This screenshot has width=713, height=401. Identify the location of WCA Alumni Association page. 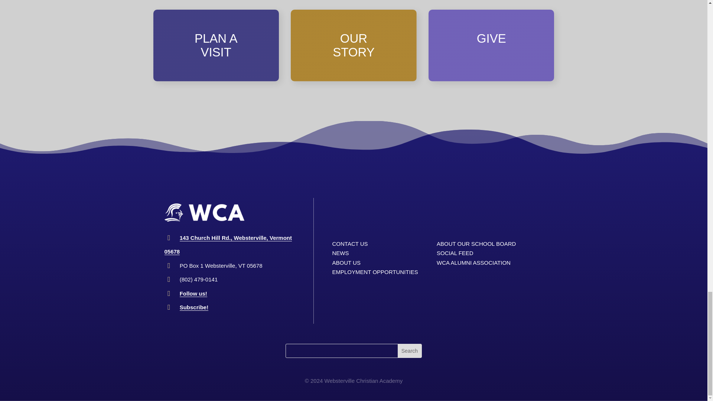
(473, 263).